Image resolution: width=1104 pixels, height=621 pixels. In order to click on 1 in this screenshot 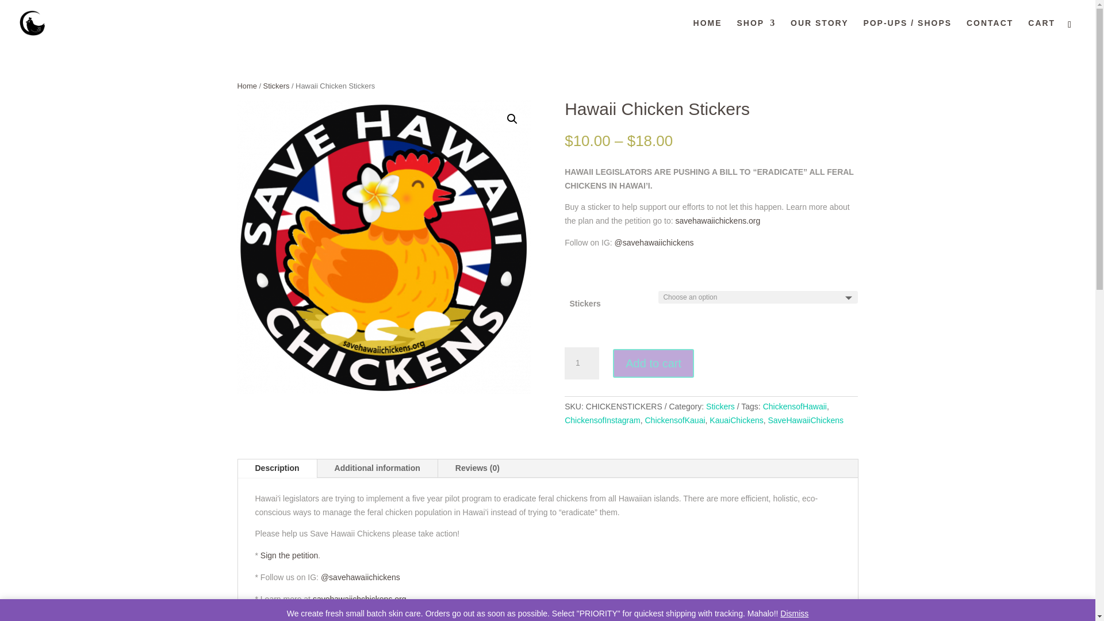, I will do `click(582, 363)`.